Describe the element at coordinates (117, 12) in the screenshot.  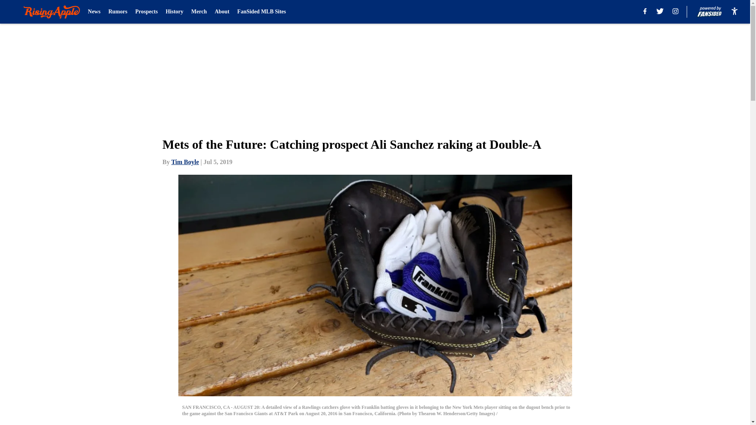
I see `Rumors` at that location.